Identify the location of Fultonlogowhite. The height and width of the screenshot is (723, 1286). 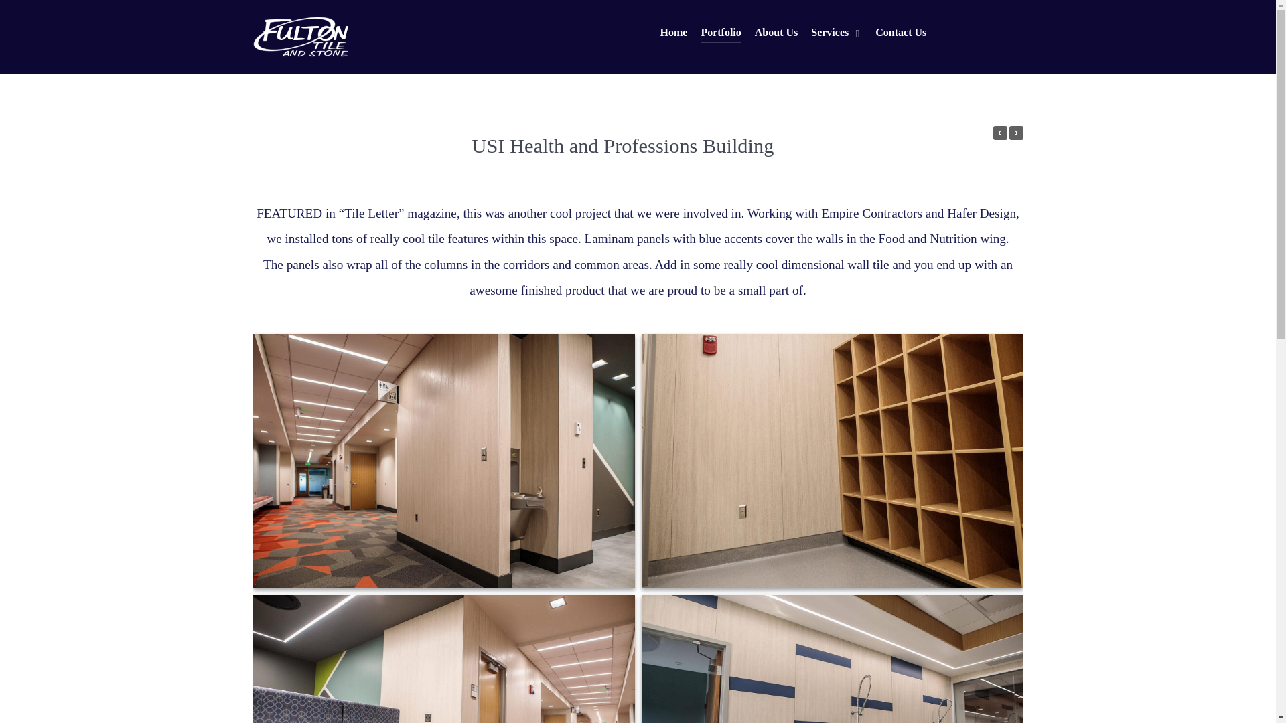
(301, 36).